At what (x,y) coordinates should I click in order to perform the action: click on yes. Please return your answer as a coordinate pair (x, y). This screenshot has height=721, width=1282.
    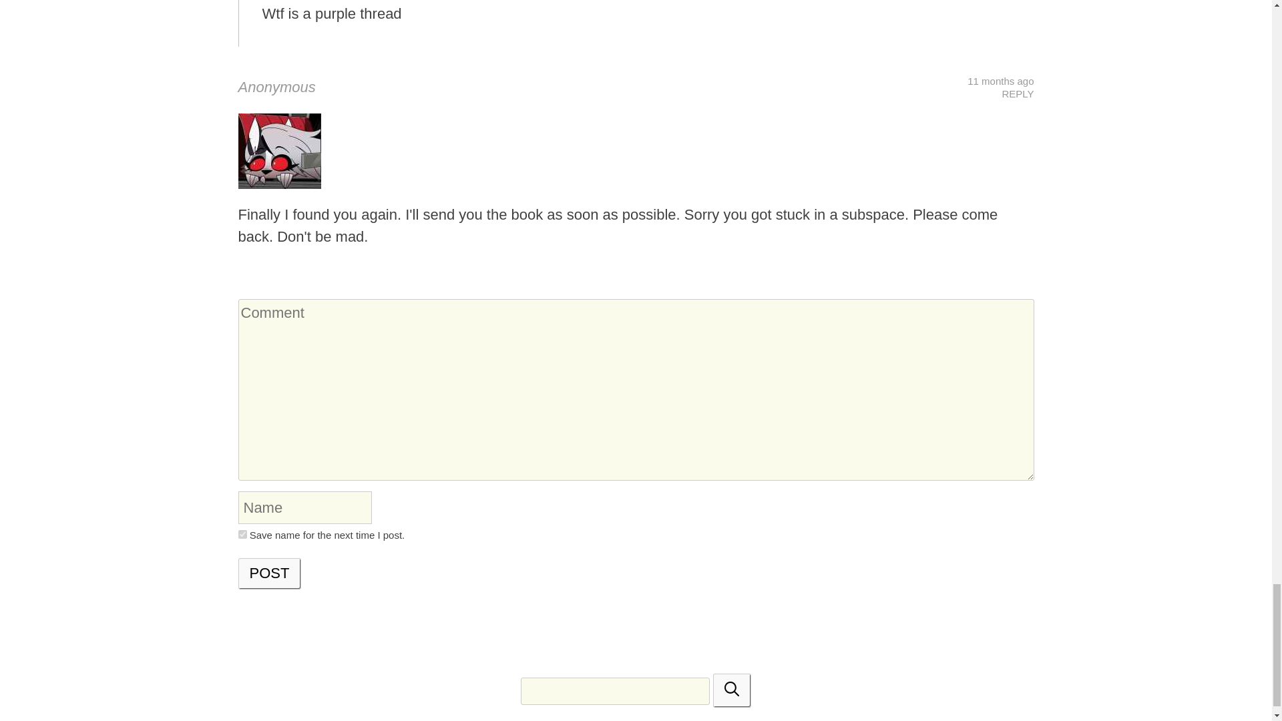
    Looking at the image, I should click on (242, 534).